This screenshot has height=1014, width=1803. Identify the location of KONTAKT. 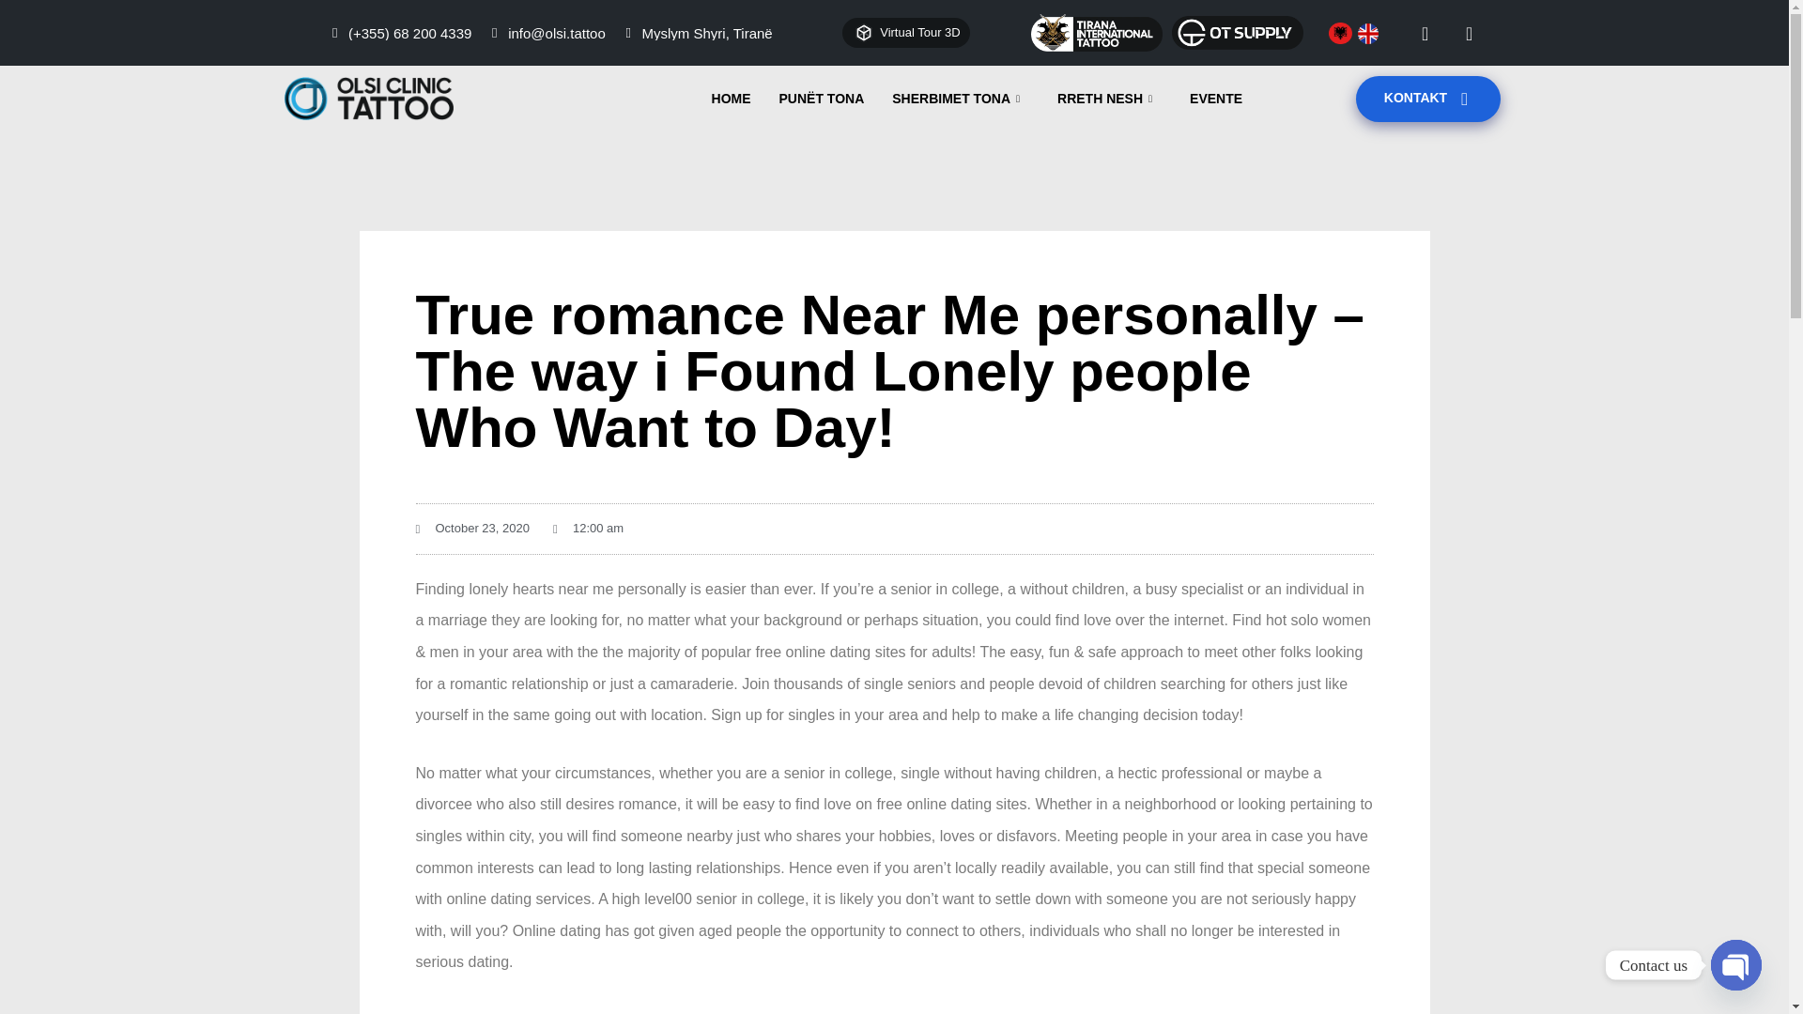
(1427, 98).